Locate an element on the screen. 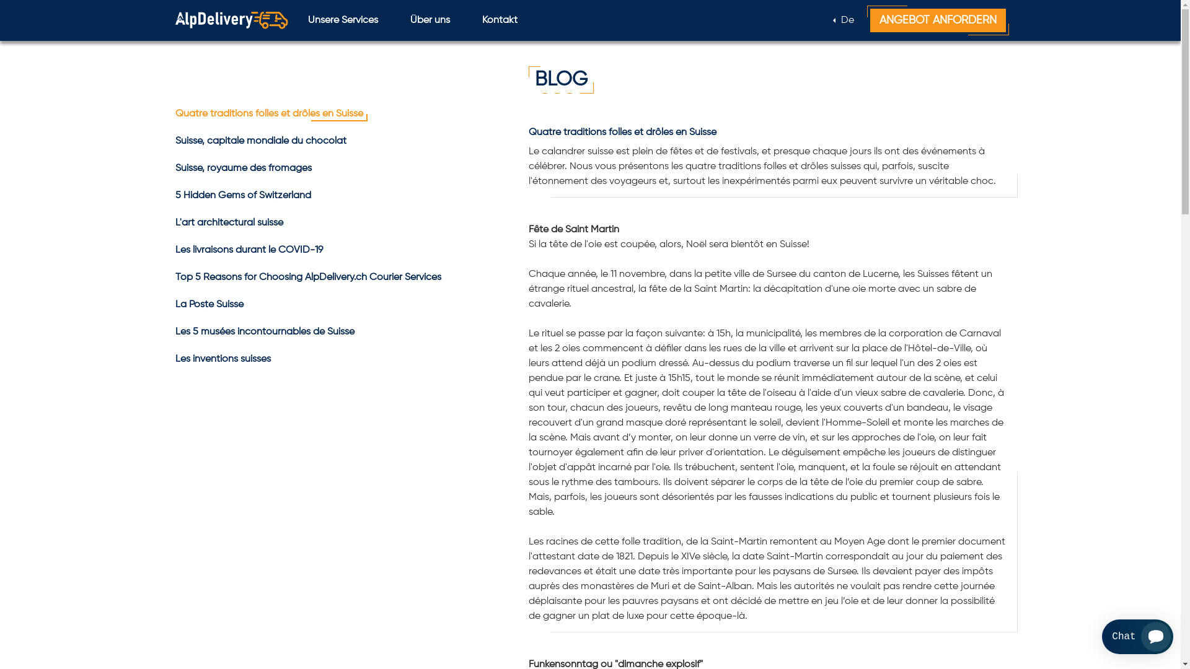 This screenshot has height=669, width=1190. Smartsupp widget button is located at coordinates (1138, 637).